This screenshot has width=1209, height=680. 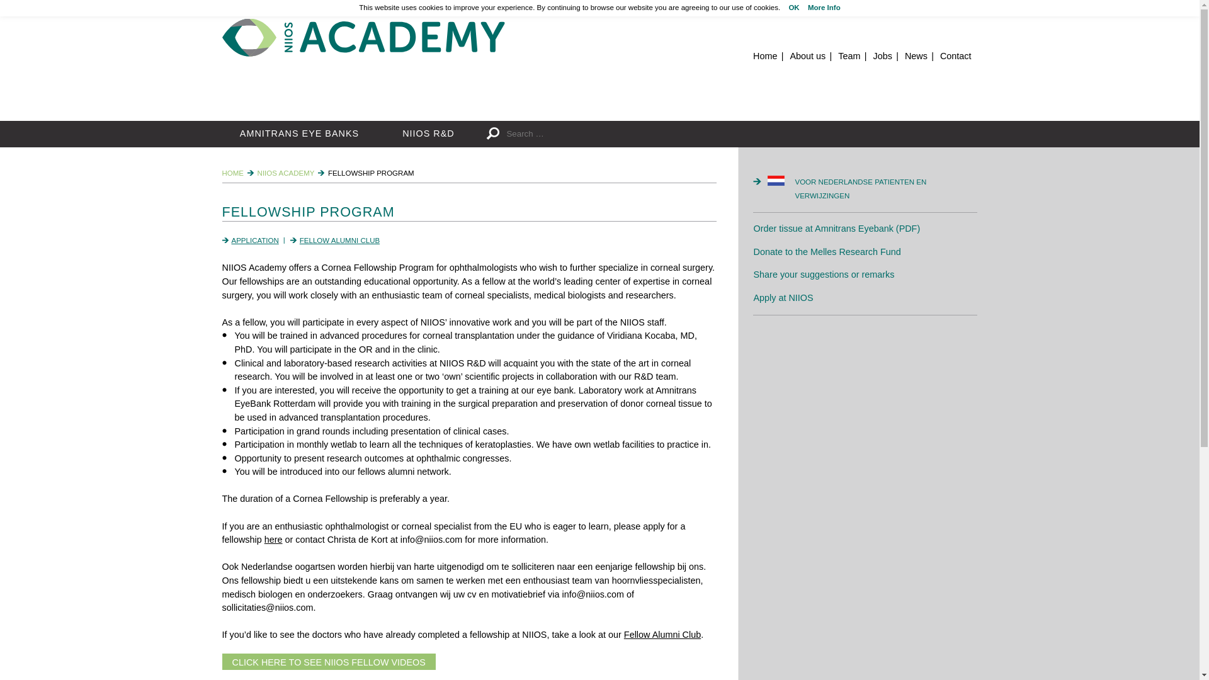 I want to click on Contact, so click(x=956, y=56).